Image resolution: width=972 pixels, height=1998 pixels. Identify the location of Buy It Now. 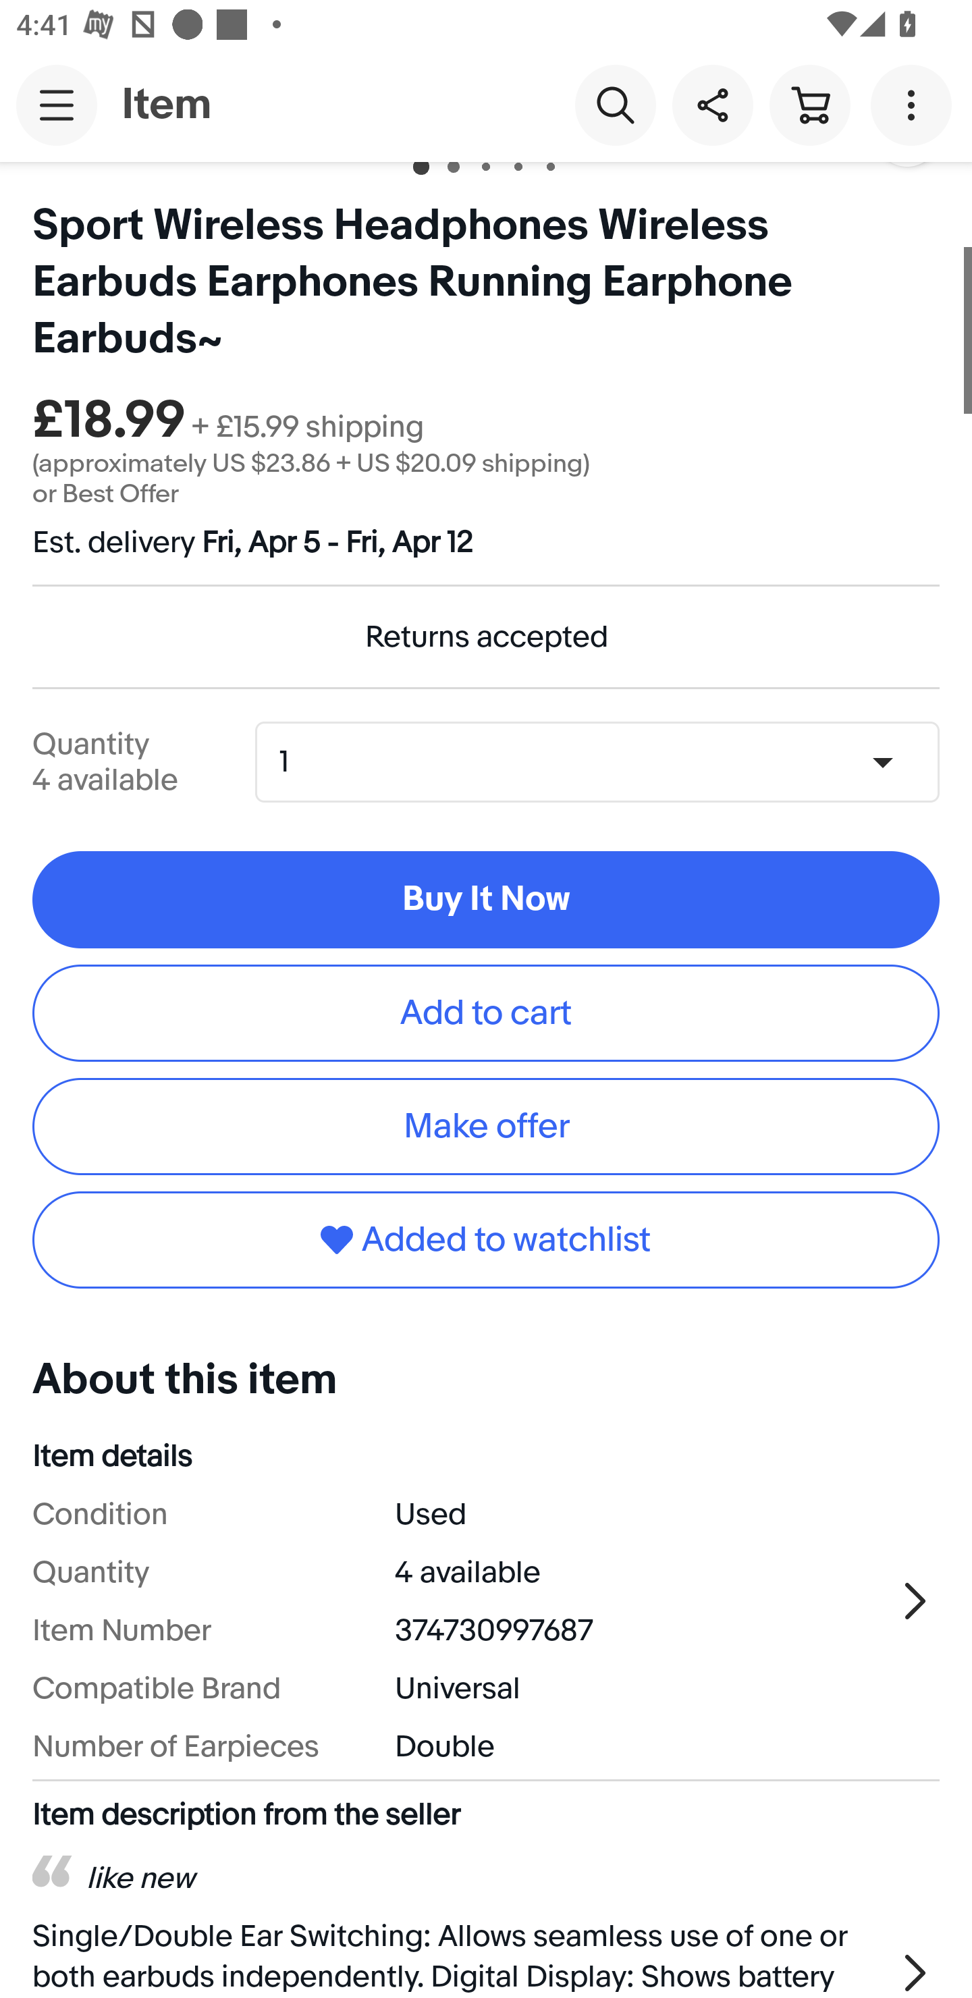
(486, 900).